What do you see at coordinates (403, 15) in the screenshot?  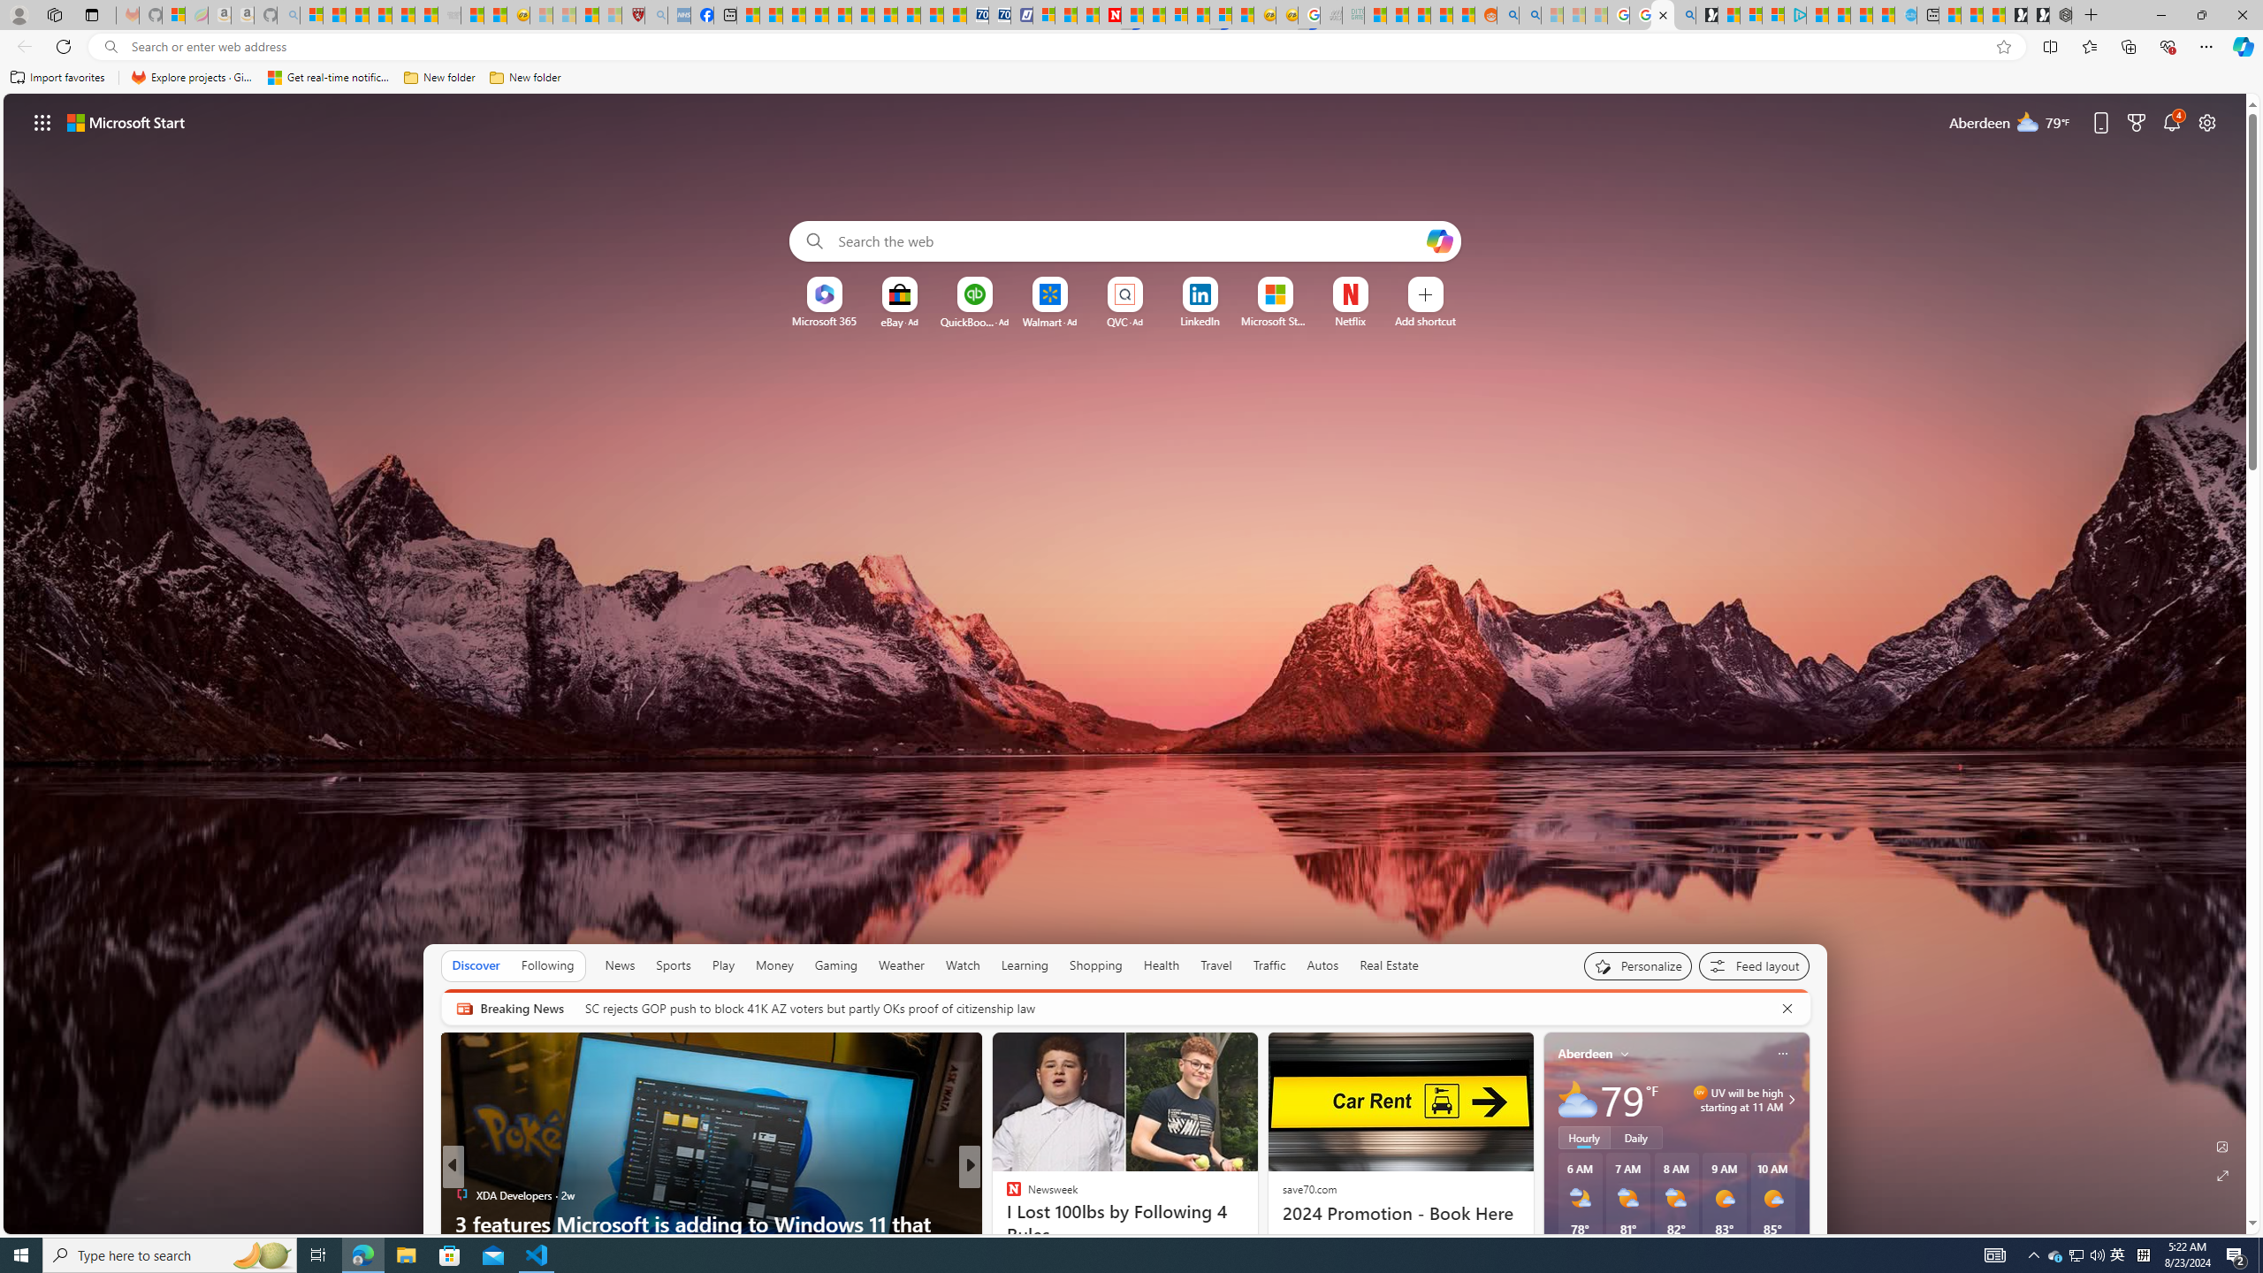 I see `New Report Confirms 2023 Was Record Hot | Watch` at bounding box center [403, 15].